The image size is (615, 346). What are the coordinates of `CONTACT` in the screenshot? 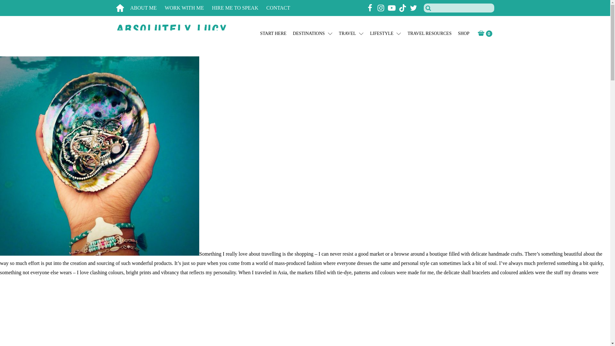 It's located at (282, 8).